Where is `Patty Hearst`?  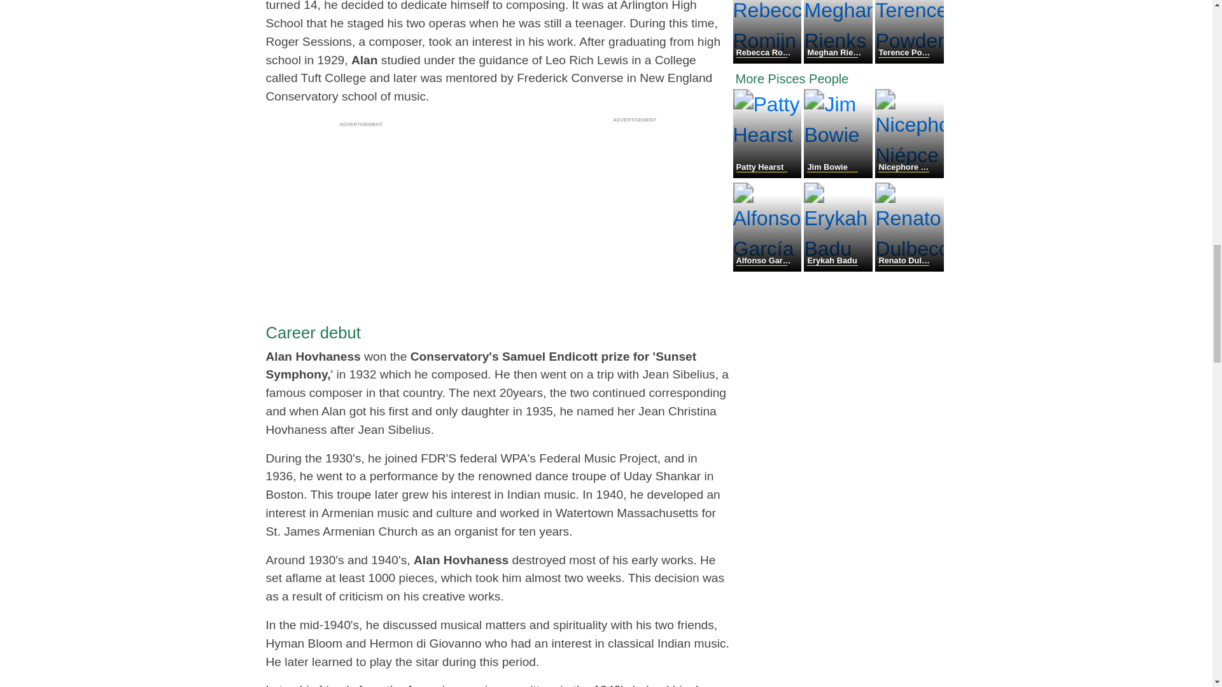
Patty Hearst is located at coordinates (769, 174).